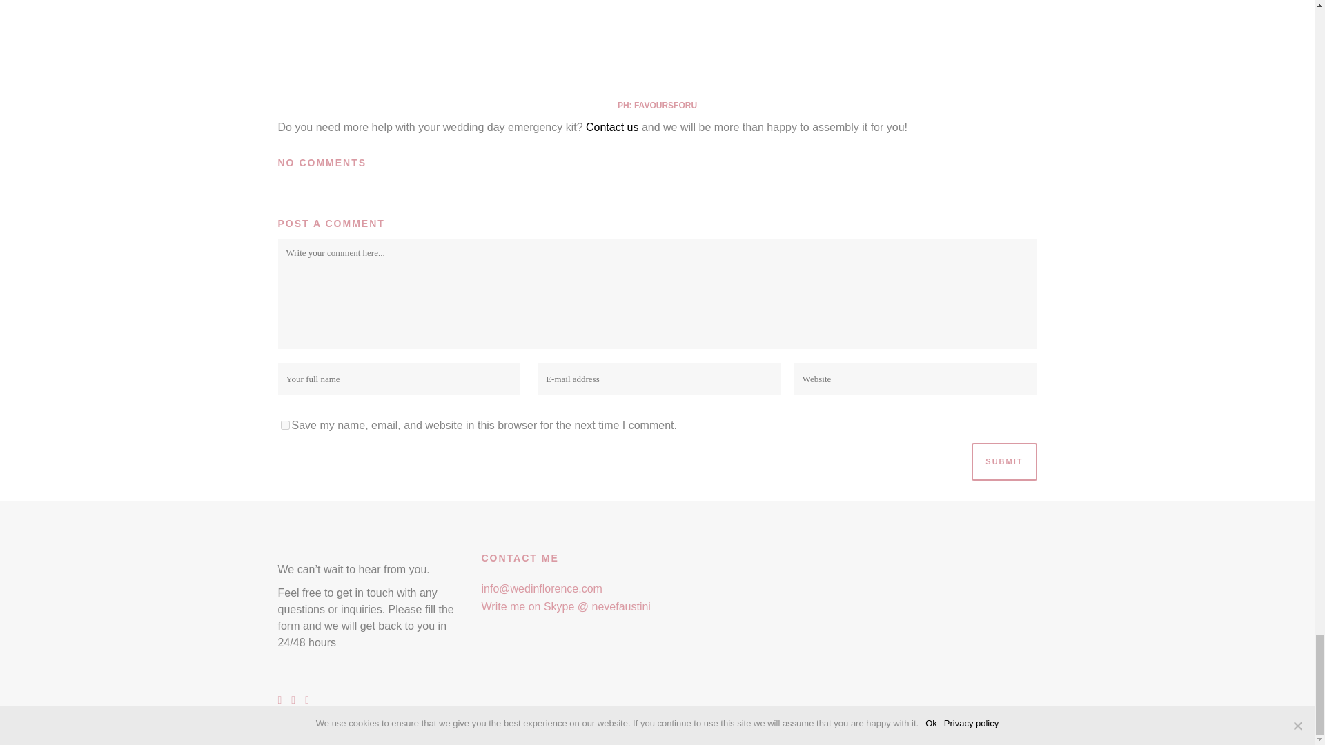 This screenshot has width=1325, height=745. Describe the element at coordinates (284, 425) in the screenshot. I see `yes` at that location.